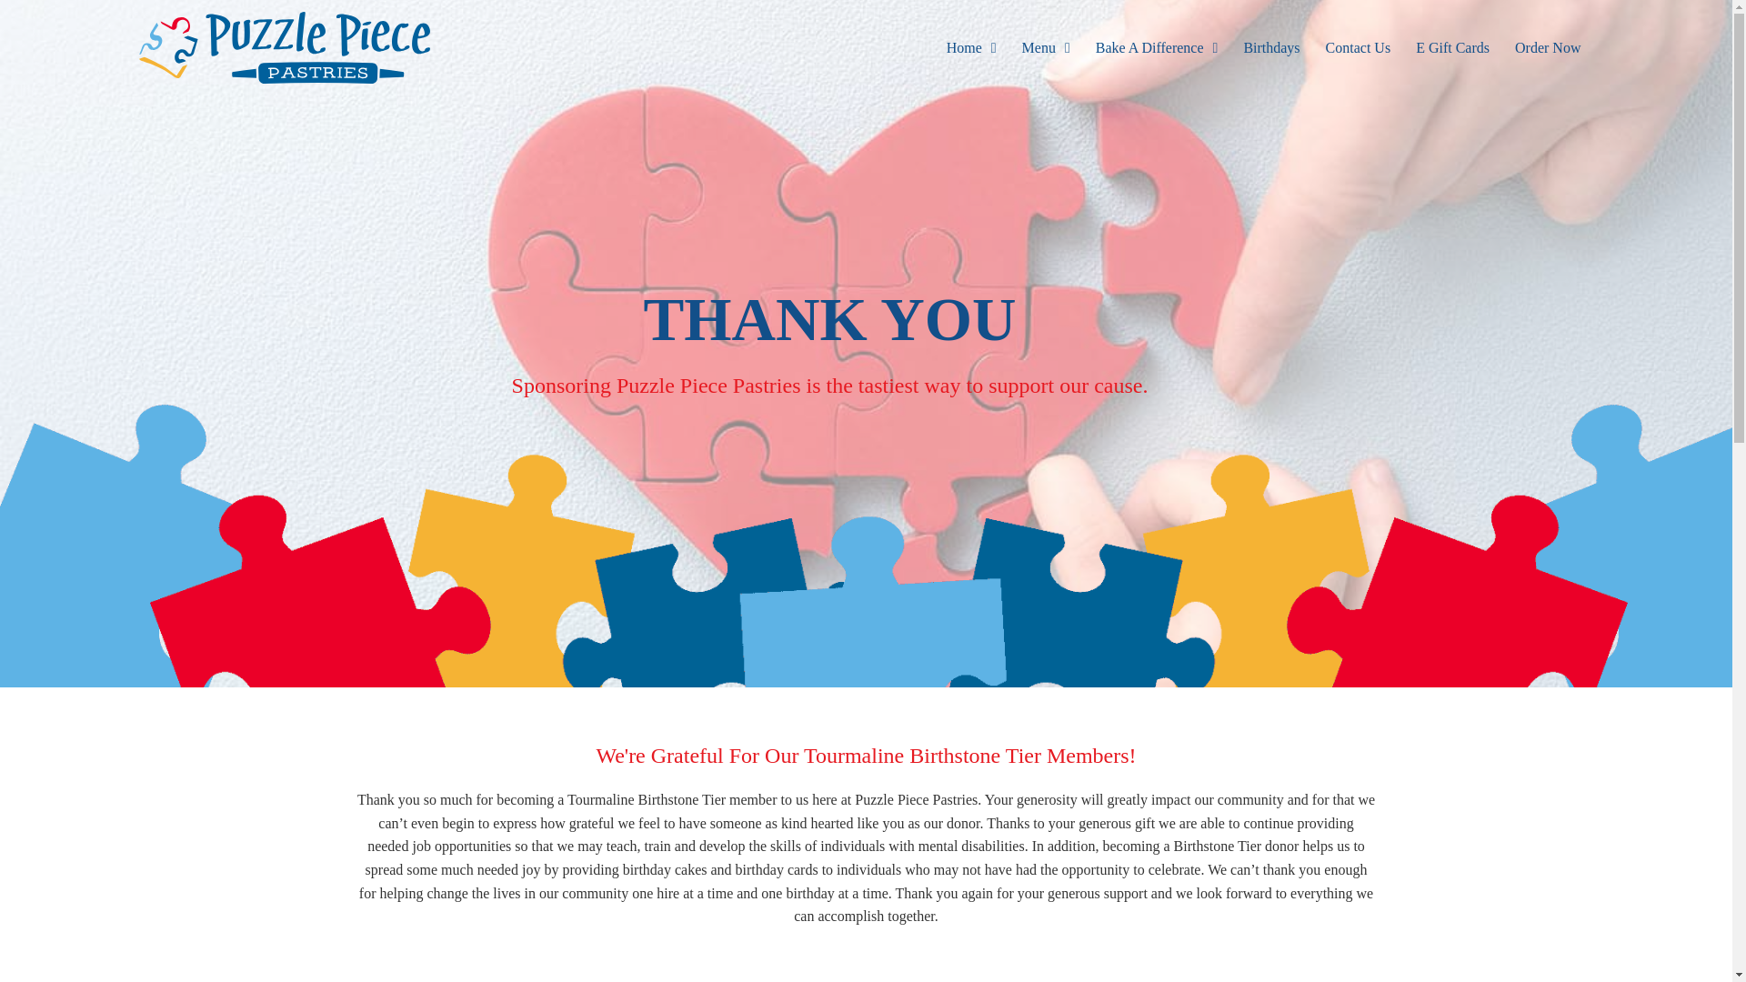 The width and height of the screenshot is (1746, 982). What do you see at coordinates (971, 47) in the screenshot?
I see `Home` at bounding box center [971, 47].